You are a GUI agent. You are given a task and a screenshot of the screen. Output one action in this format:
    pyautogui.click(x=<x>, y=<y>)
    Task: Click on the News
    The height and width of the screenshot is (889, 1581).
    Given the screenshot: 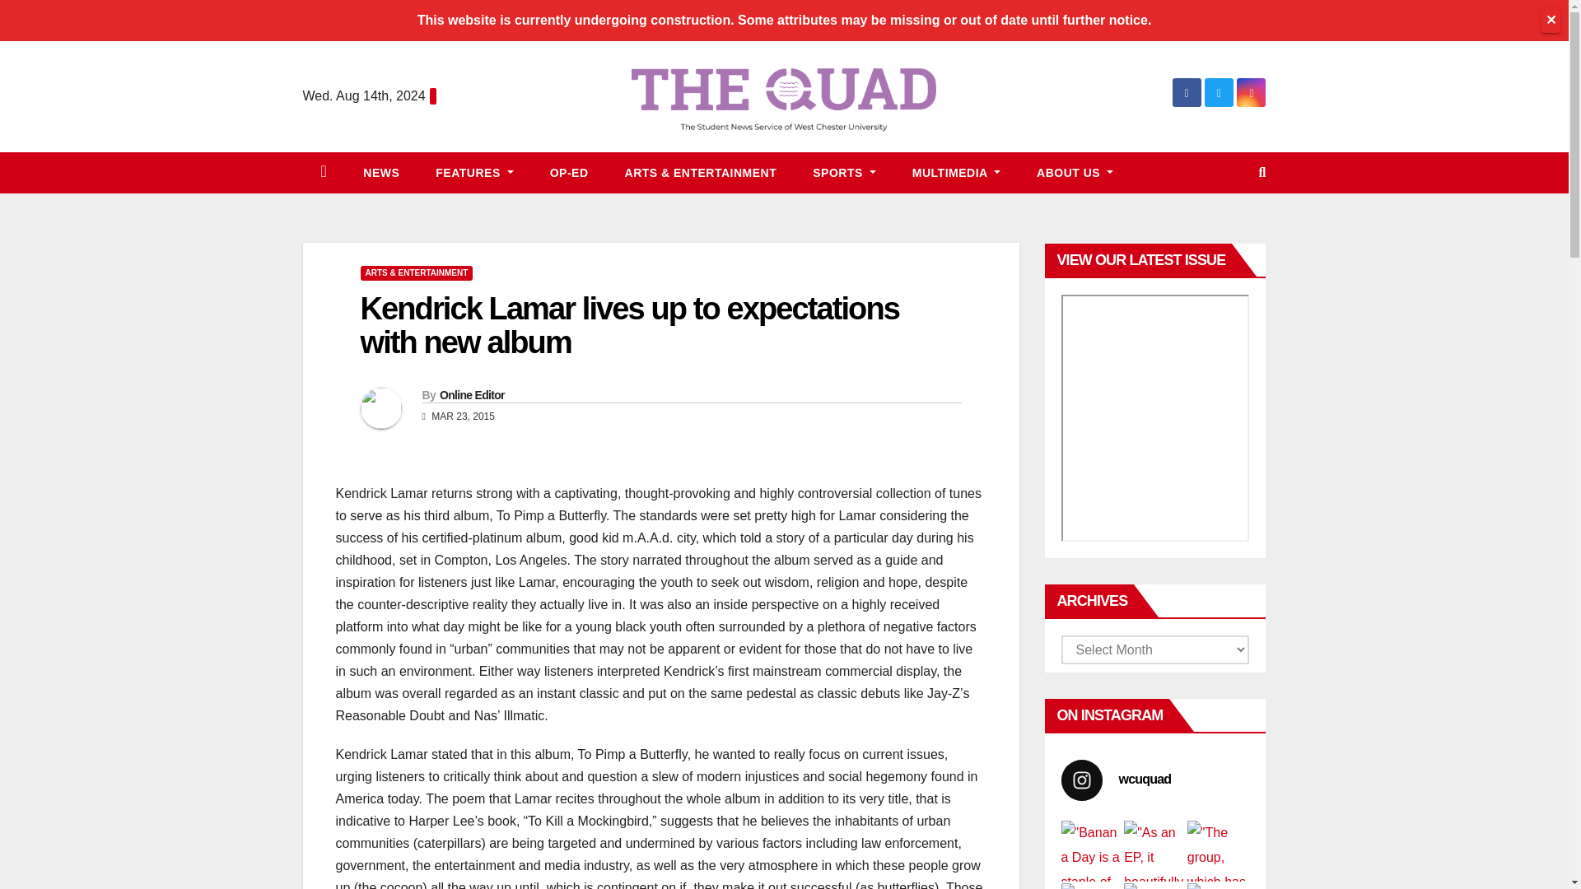 What is the action you would take?
    pyautogui.click(x=380, y=173)
    